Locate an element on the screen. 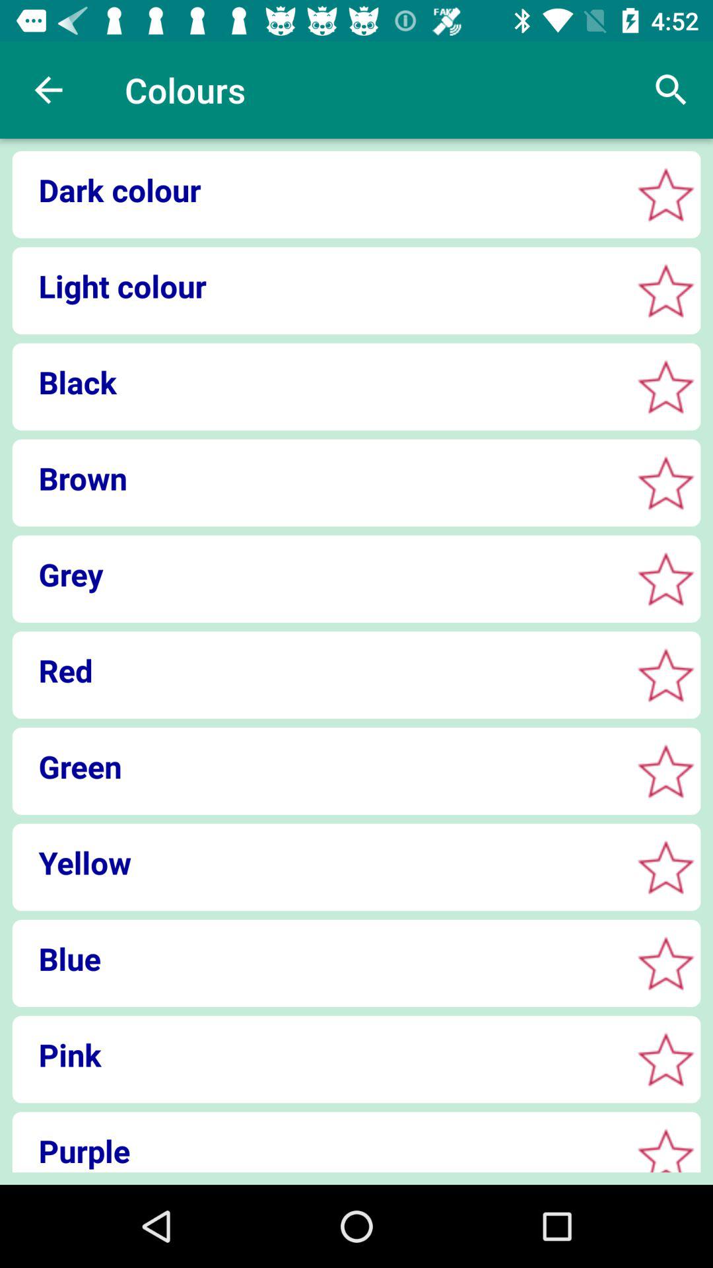 The height and width of the screenshot is (1268, 713). review star button purple is located at coordinates (665, 1153).